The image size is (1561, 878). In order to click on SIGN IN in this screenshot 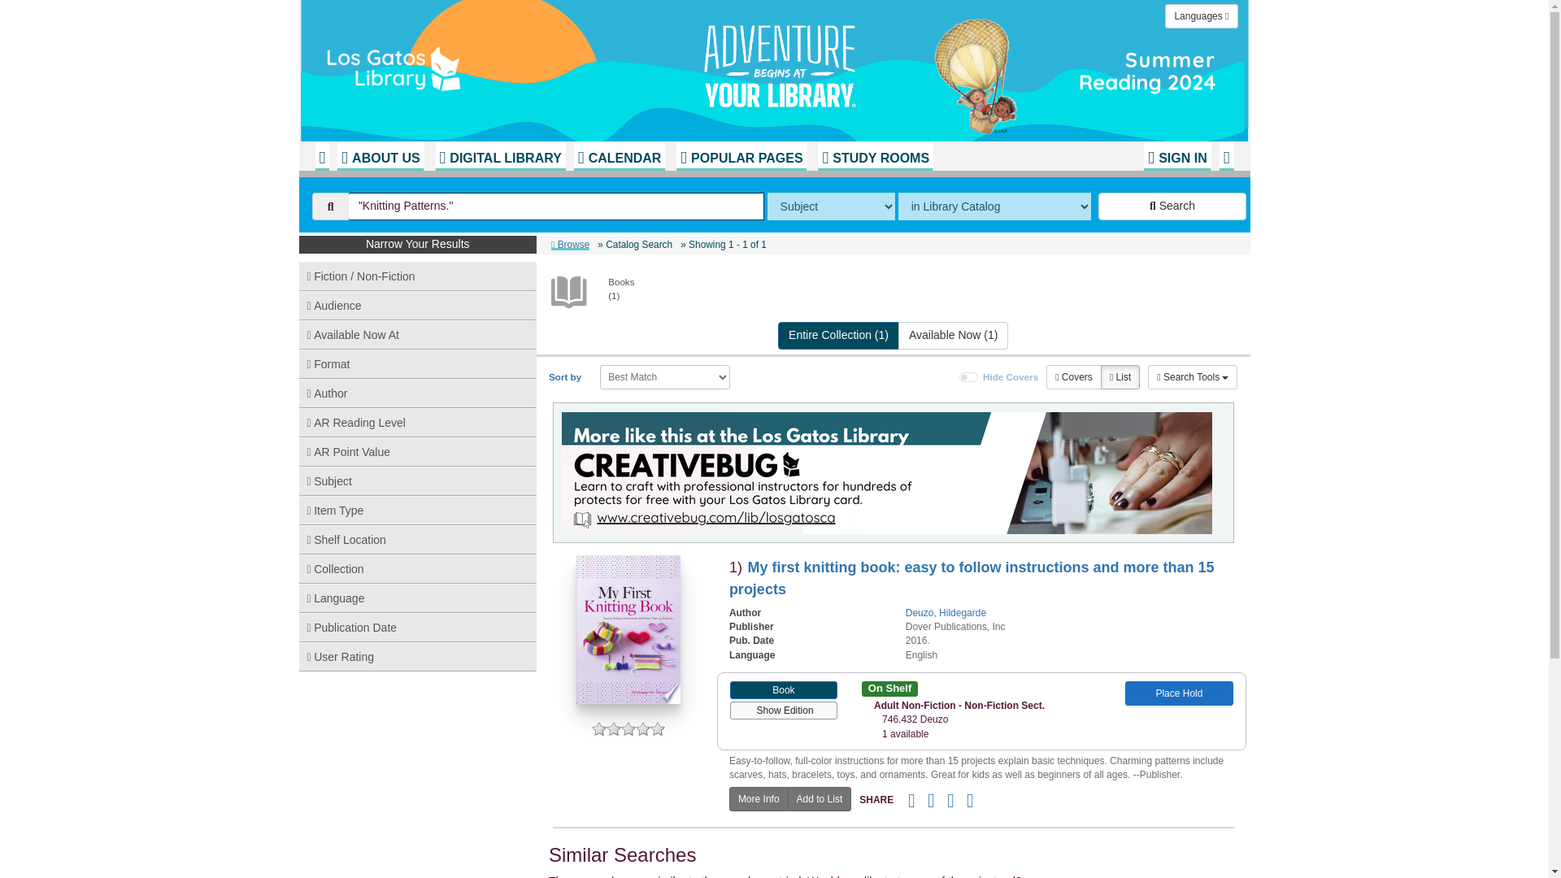, I will do `click(1177, 155)`.